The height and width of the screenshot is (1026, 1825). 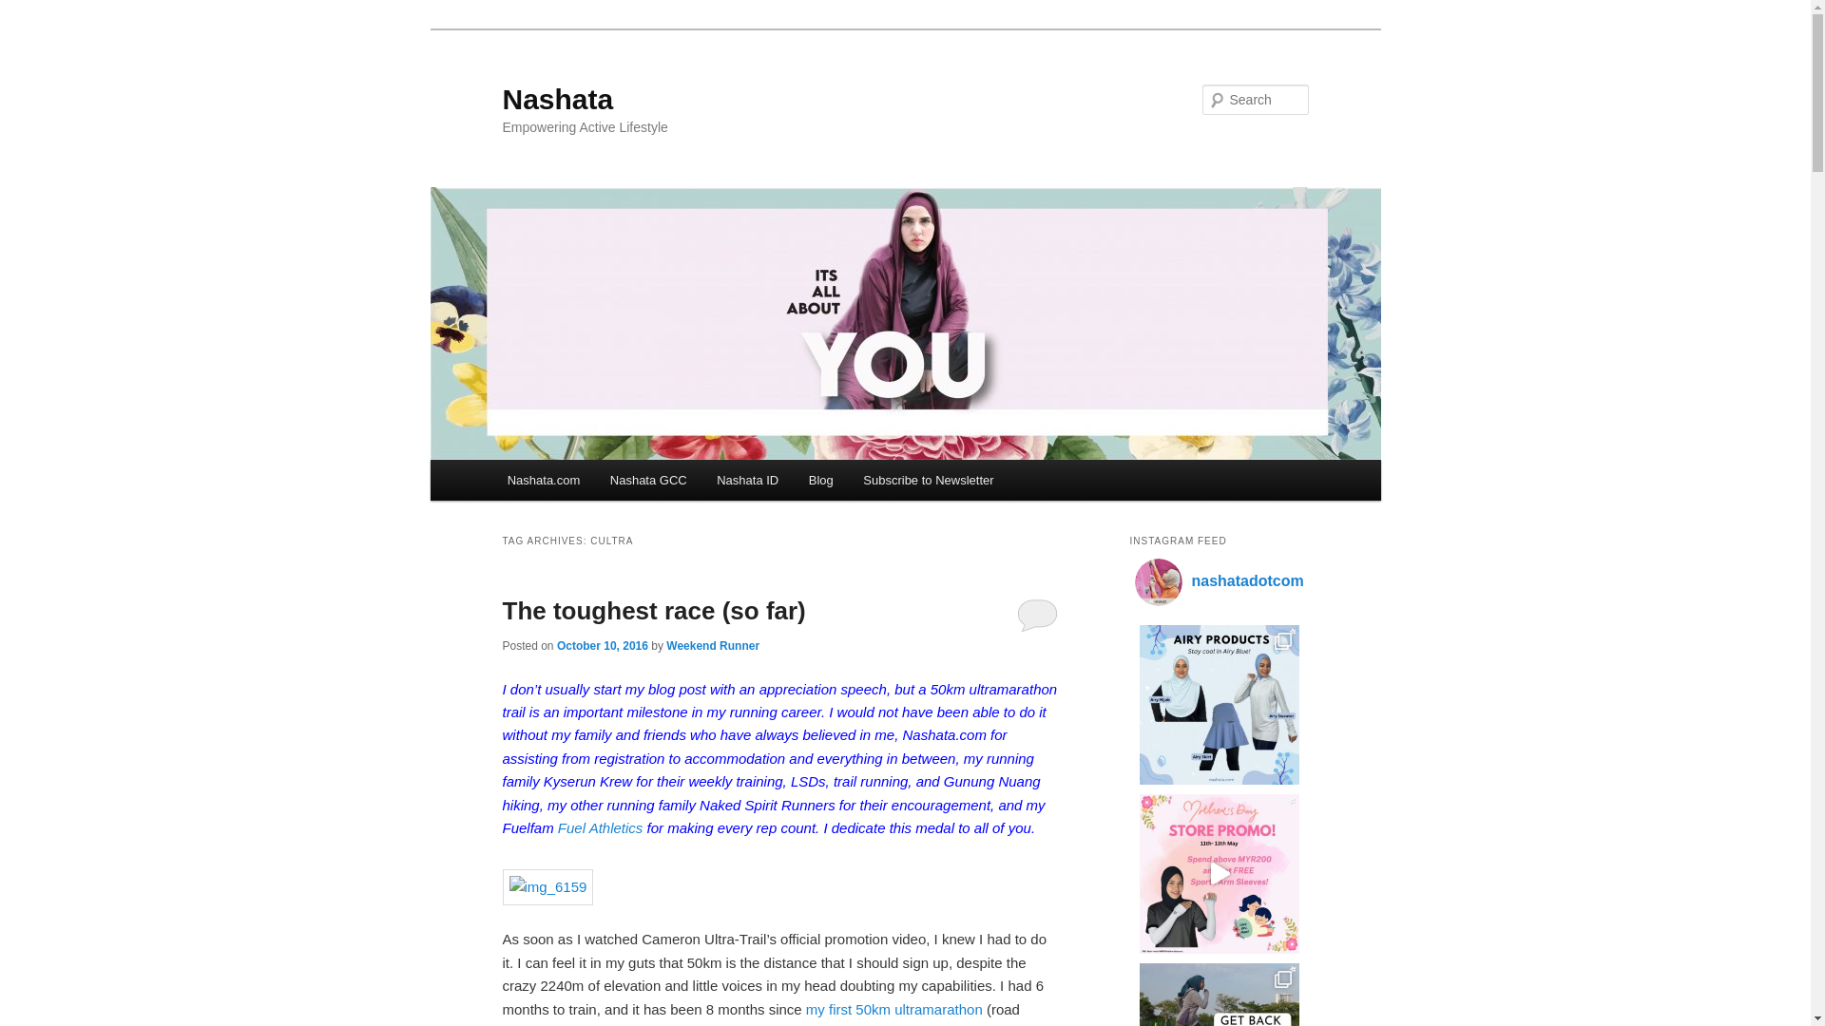 I want to click on Fuel Athletics, so click(x=600, y=827).